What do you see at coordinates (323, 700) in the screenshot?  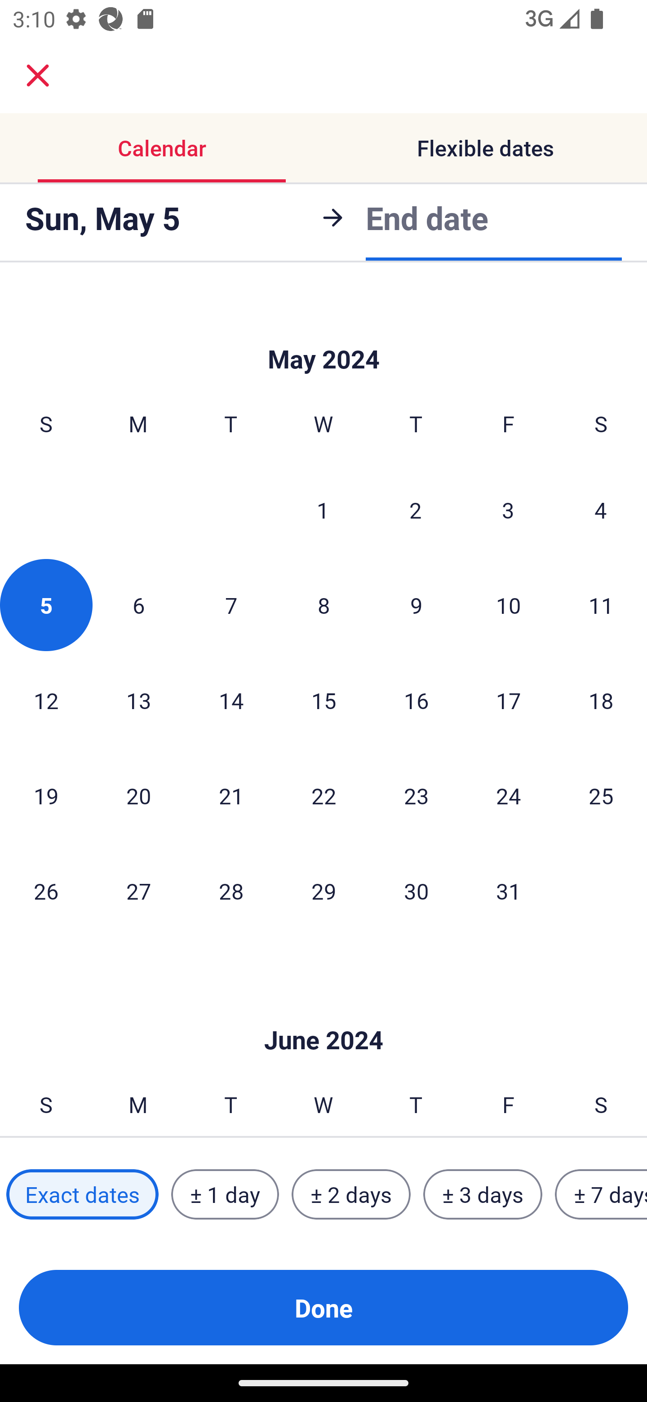 I see `15 Wednesday, May 15, 2024` at bounding box center [323, 700].